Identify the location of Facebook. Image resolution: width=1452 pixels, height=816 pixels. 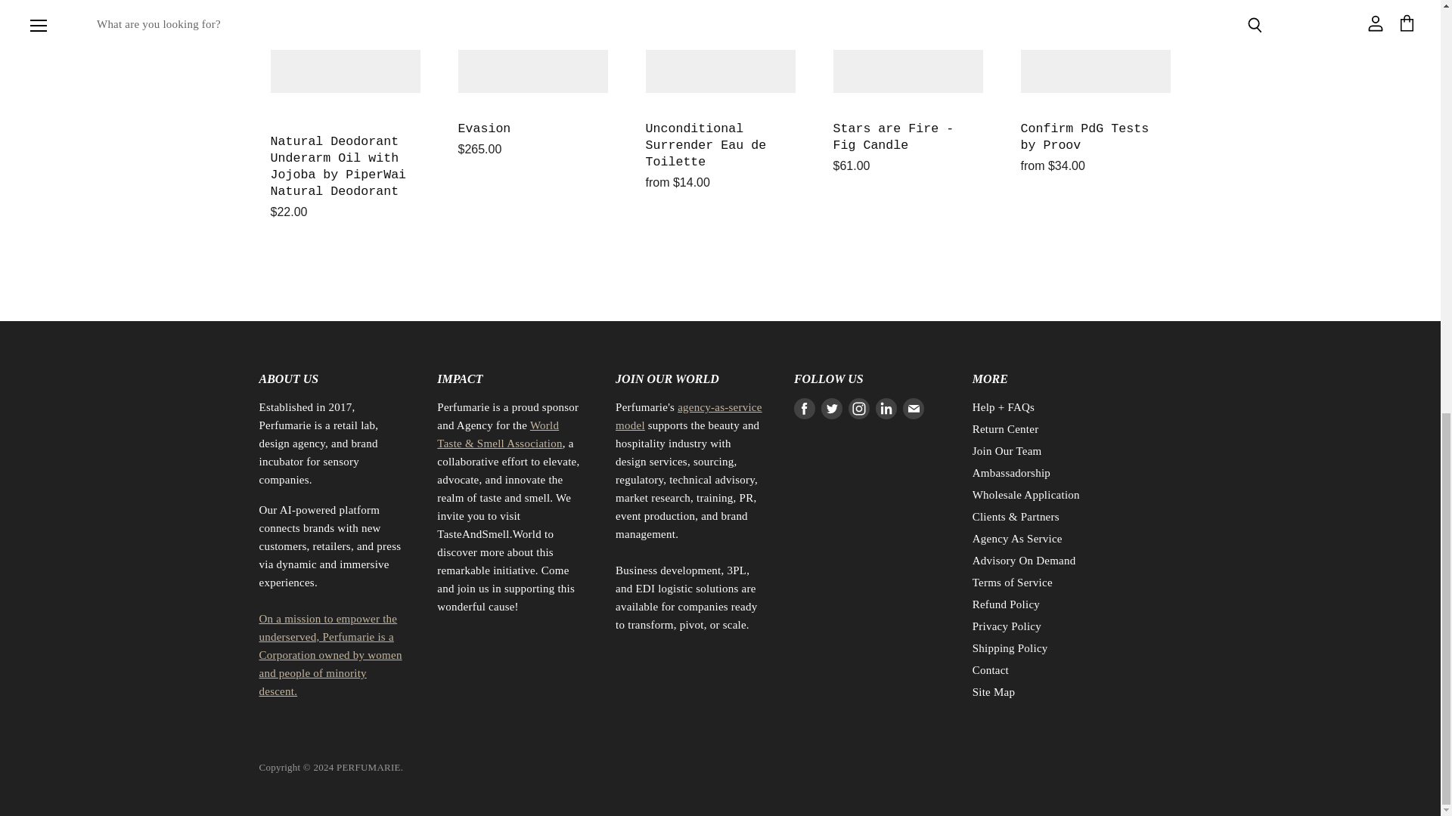
(805, 408).